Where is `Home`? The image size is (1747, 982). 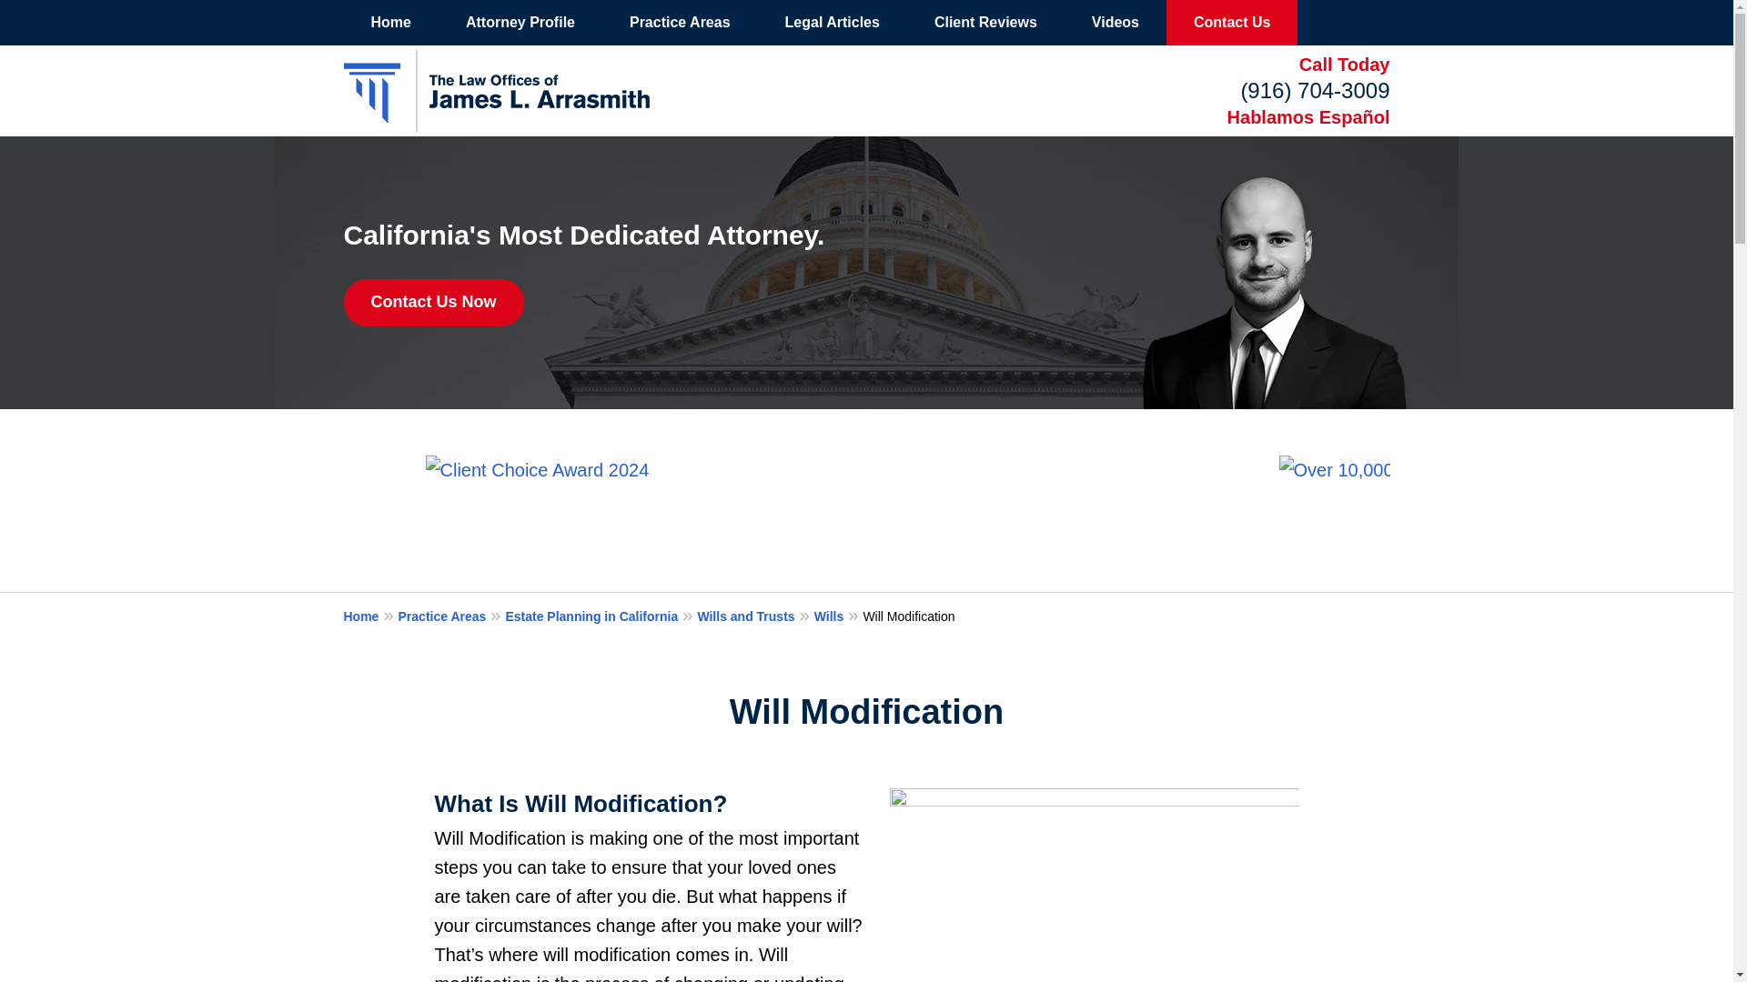 Home is located at coordinates (371, 615).